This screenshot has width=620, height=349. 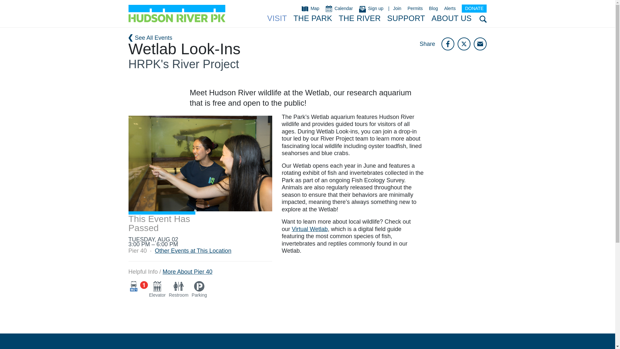 I want to click on Map, so click(x=310, y=8).